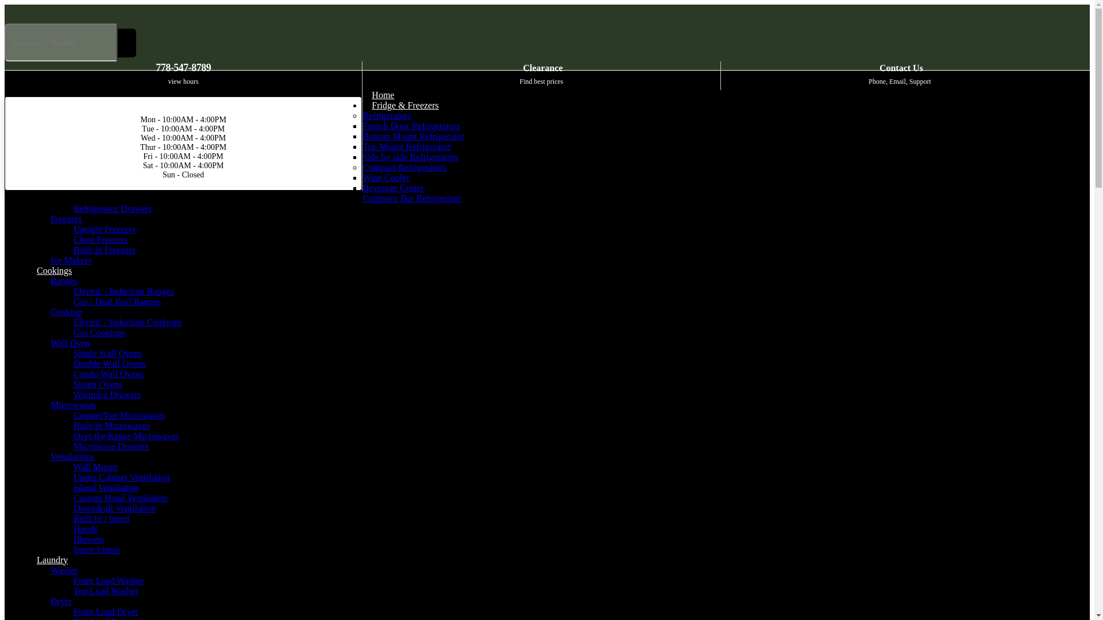  Describe the element at coordinates (383, 95) in the screenshot. I see `Wine Cooler` at that location.